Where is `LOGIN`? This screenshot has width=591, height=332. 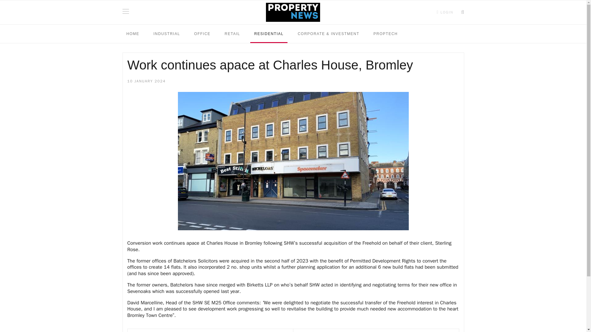
LOGIN is located at coordinates (445, 12).